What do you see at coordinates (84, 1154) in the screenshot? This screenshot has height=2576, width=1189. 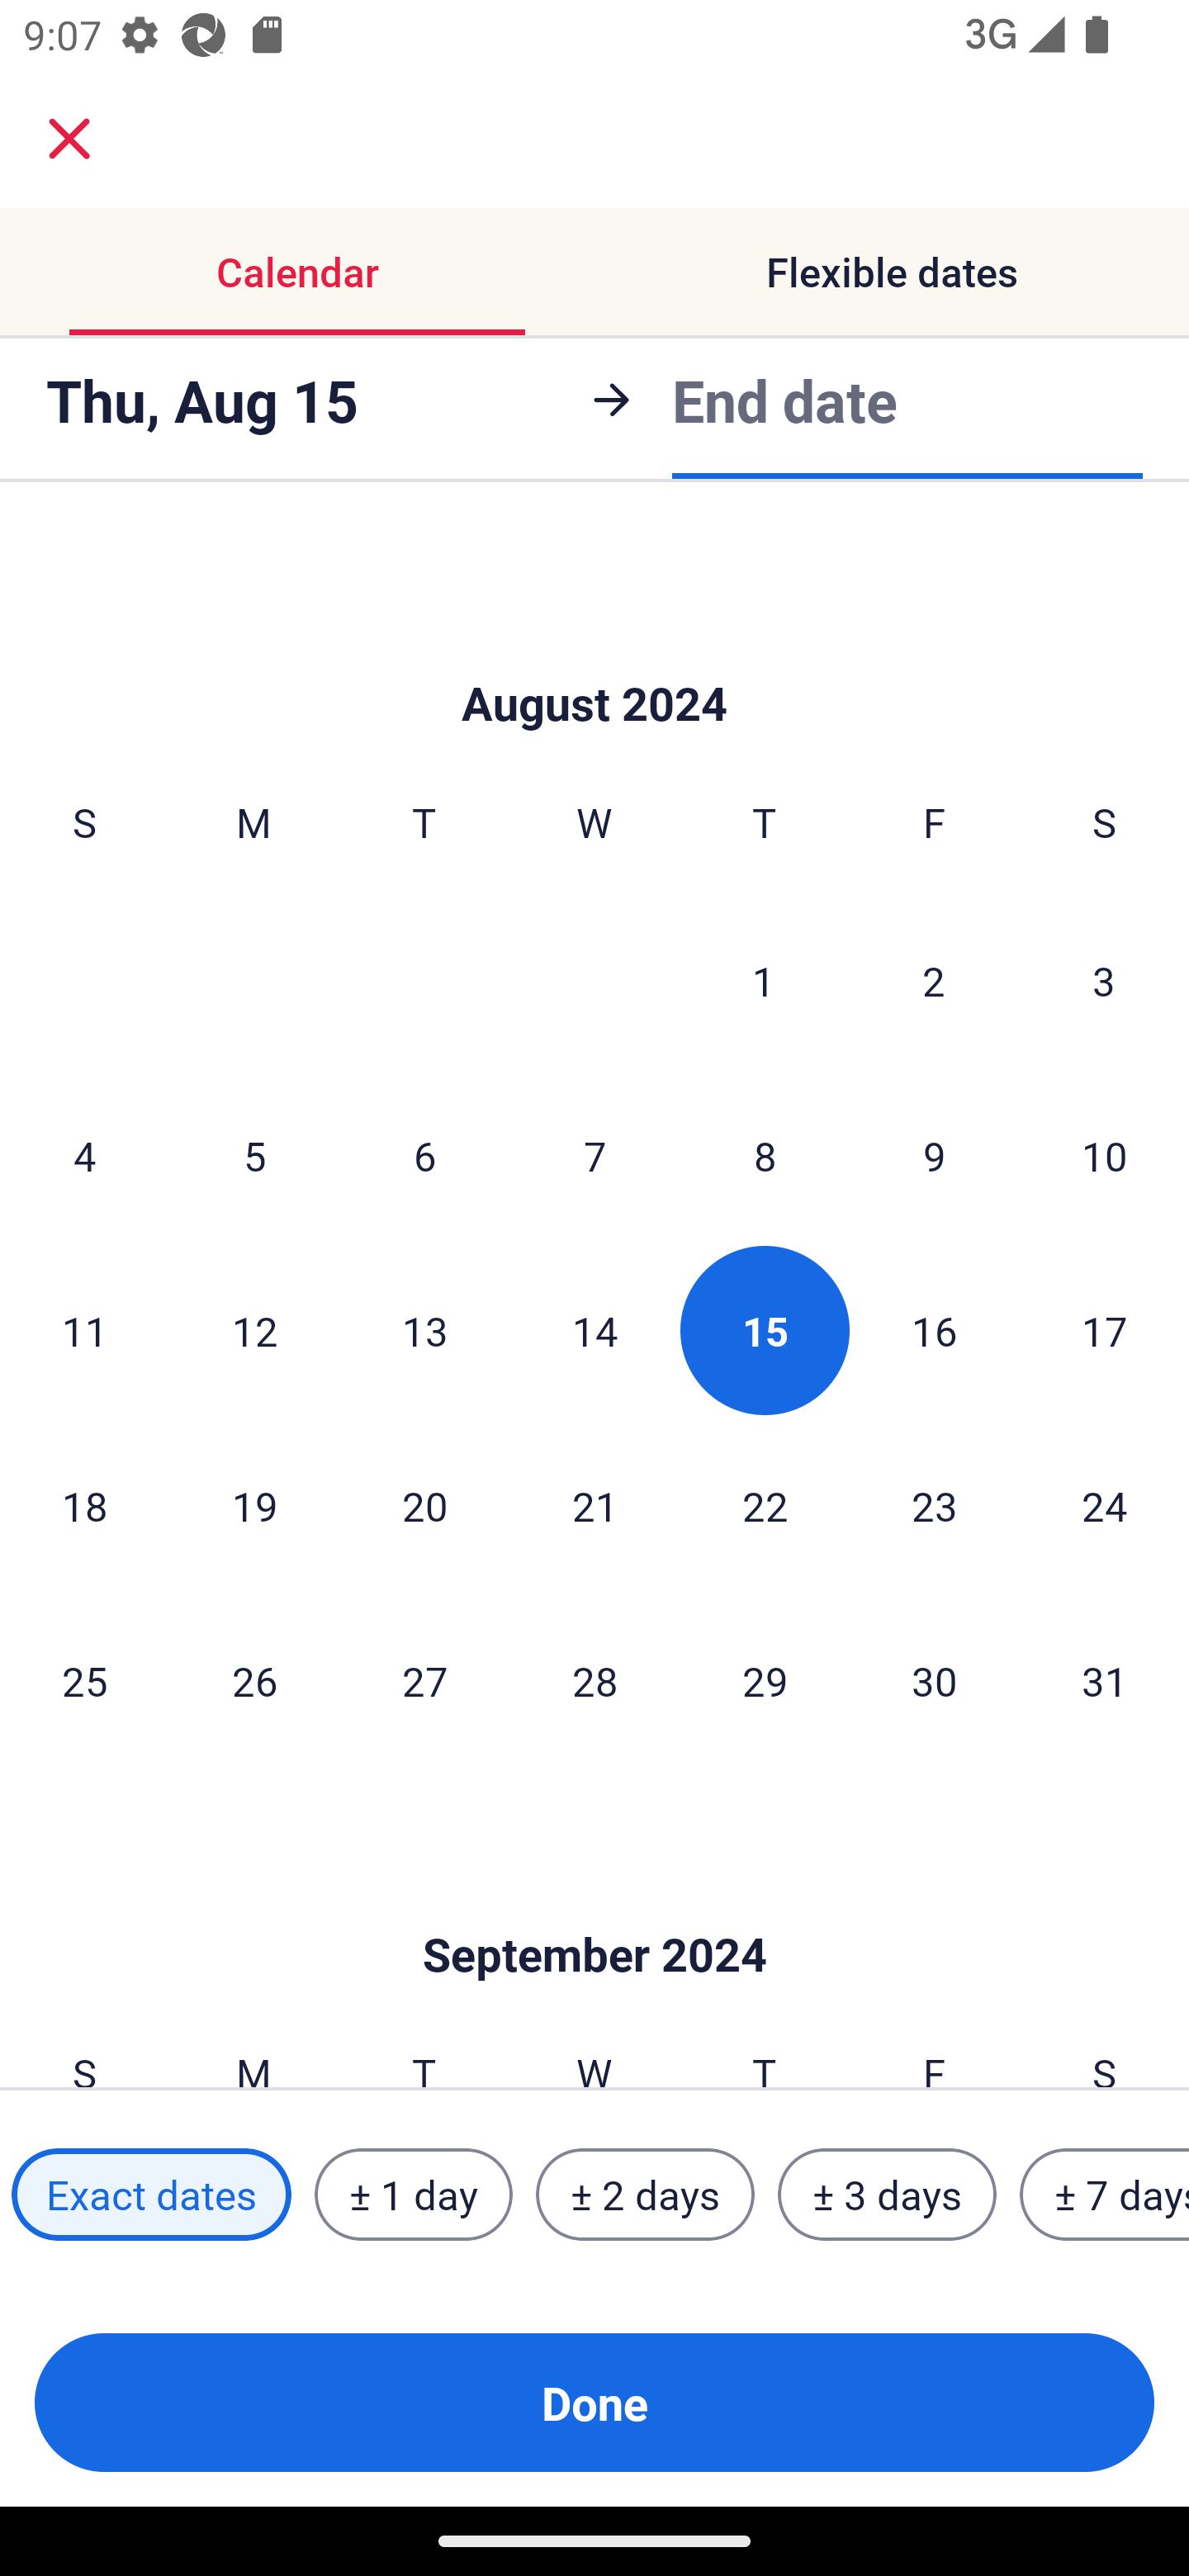 I see `4 Sunday, August 4, 2024` at bounding box center [84, 1154].